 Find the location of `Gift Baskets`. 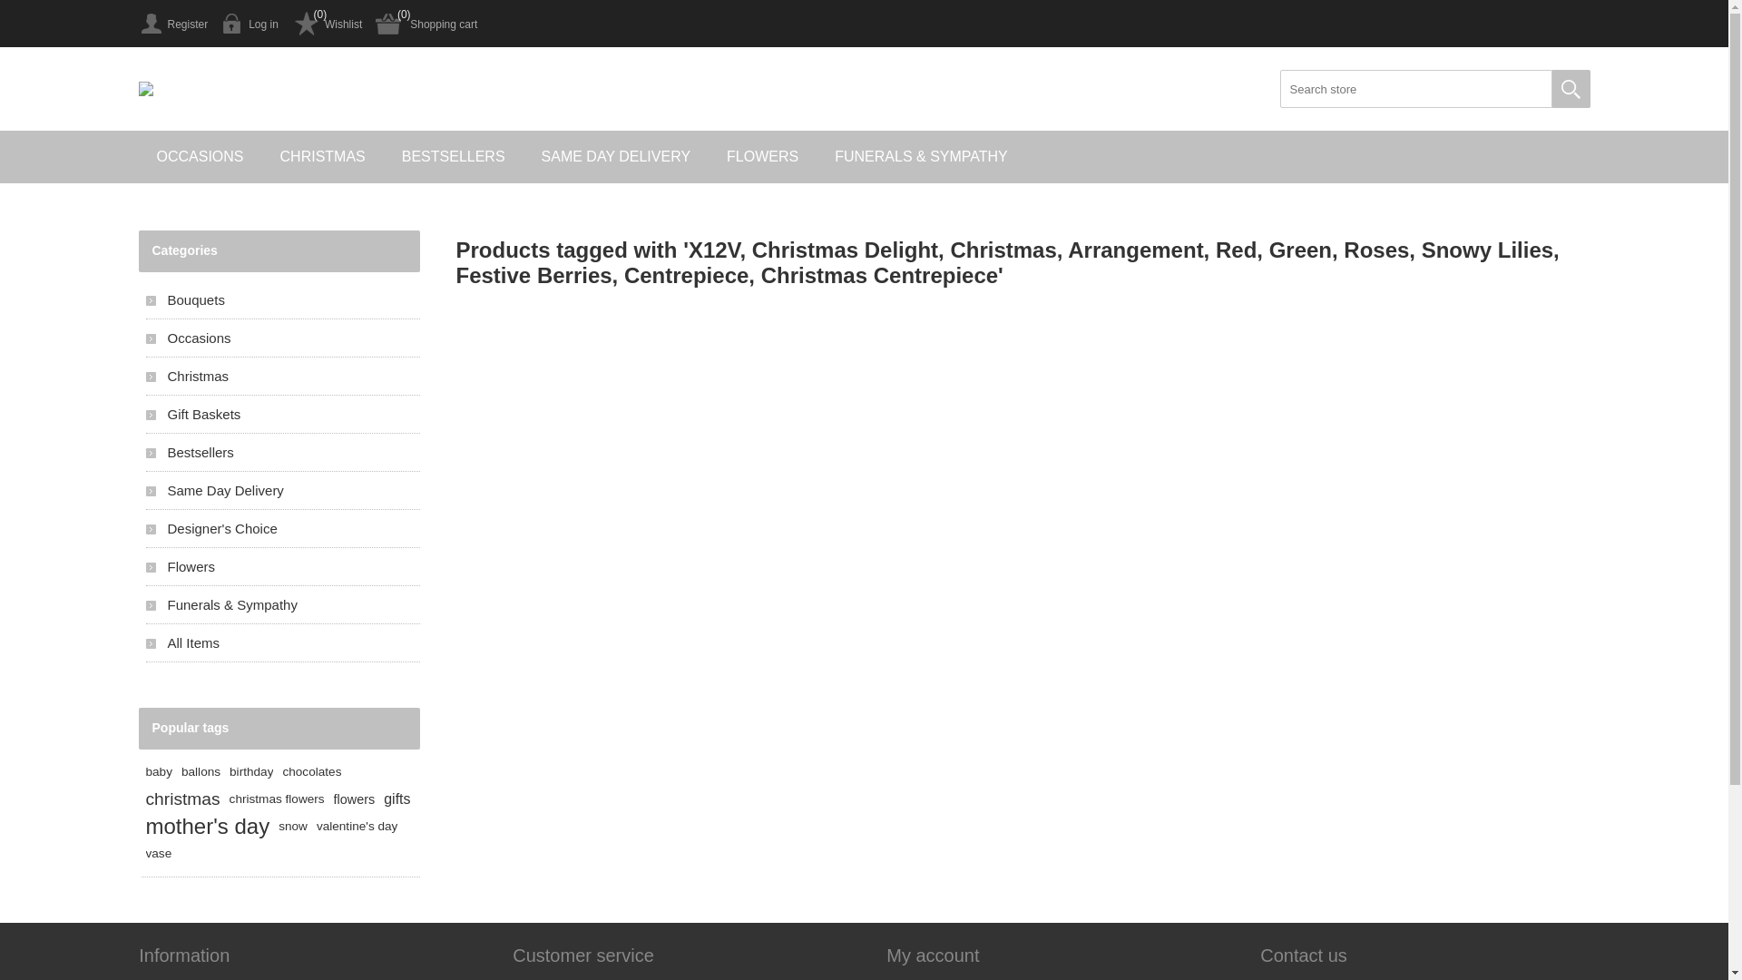

Gift Baskets is located at coordinates (282, 414).